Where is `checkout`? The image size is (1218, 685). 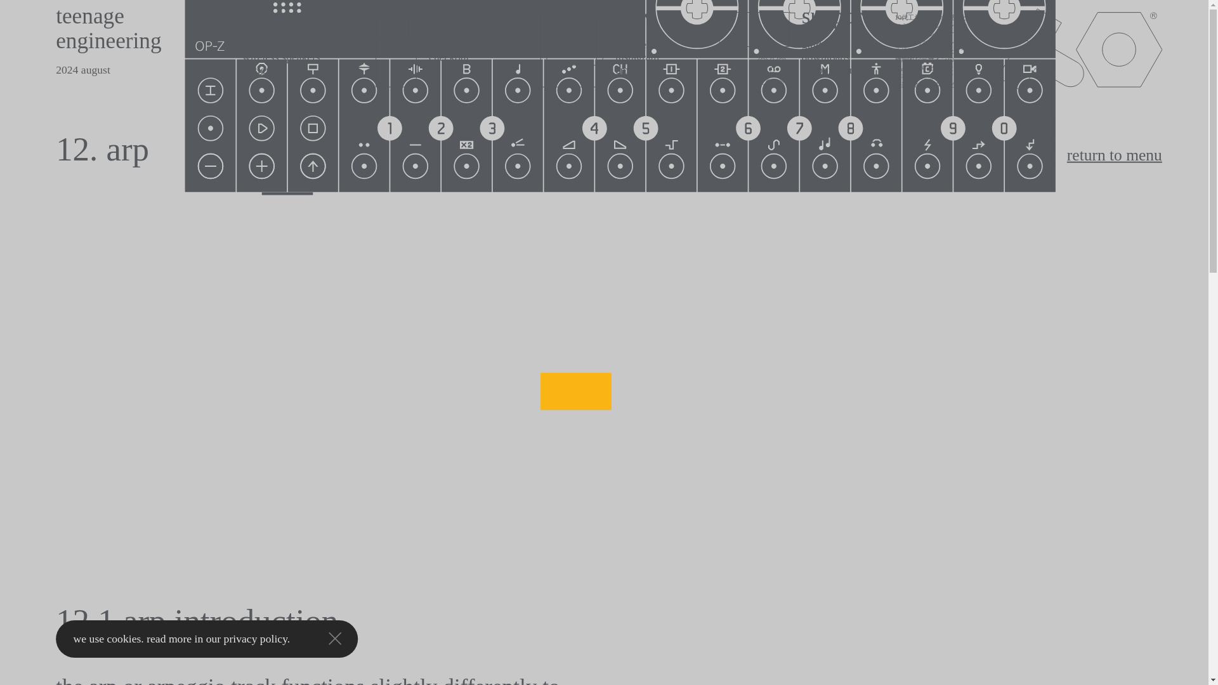
checkout is located at coordinates (439, 53).